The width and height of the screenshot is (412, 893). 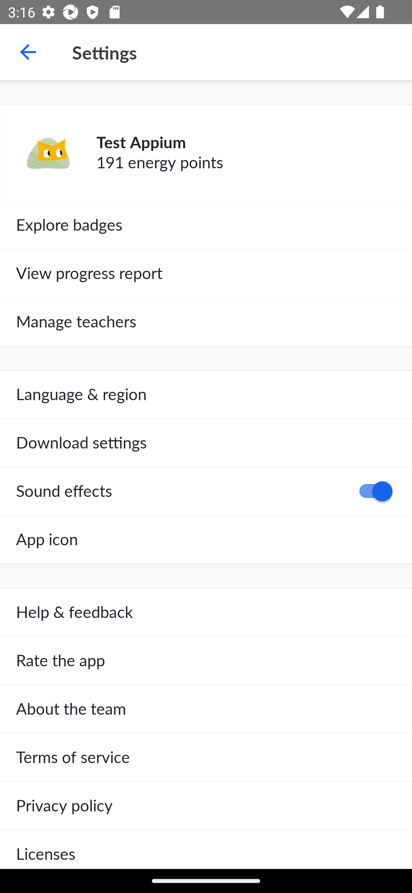 What do you see at coordinates (206, 849) in the screenshot?
I see `Licenses` at bounding box center [206, 849].